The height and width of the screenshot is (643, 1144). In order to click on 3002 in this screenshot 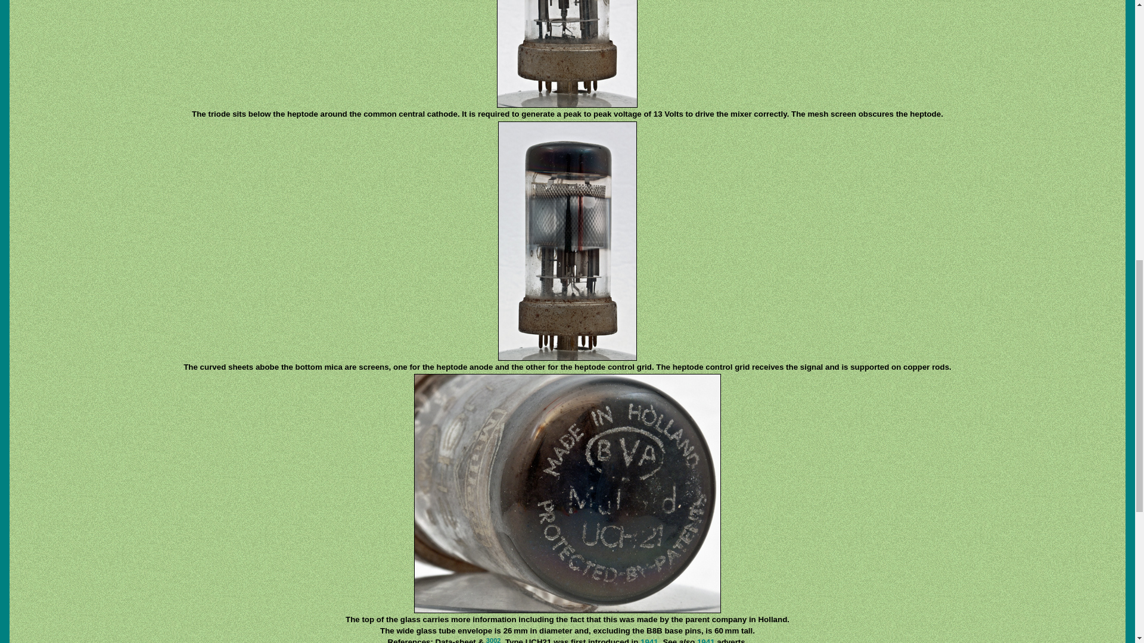, I will do `click(493, 641)`.